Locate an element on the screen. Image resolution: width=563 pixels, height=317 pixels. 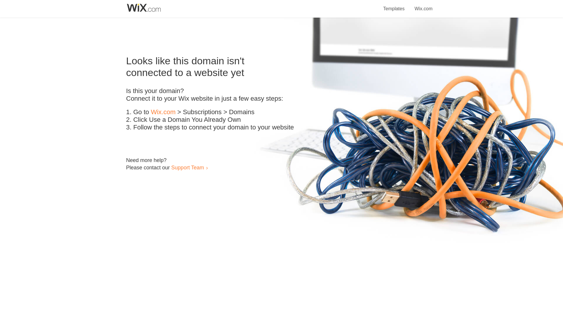
Templates is located at coordinates (394, 5).